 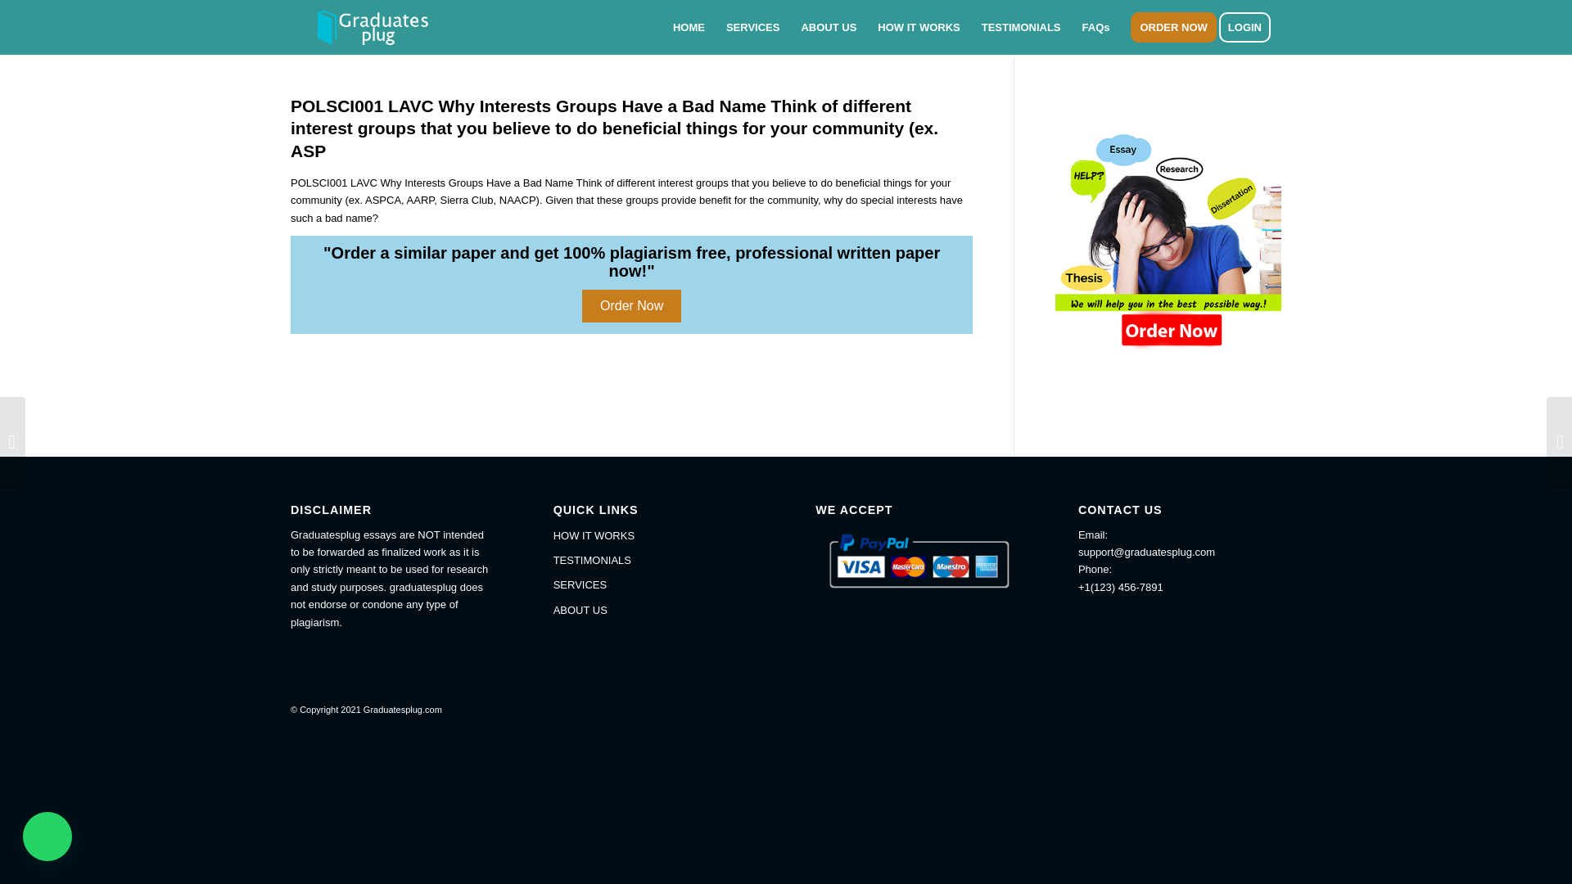 What do you see at coordinates (654, 584) in the screenshot?
I see `SERVICES` at bounding box center [654, 584].